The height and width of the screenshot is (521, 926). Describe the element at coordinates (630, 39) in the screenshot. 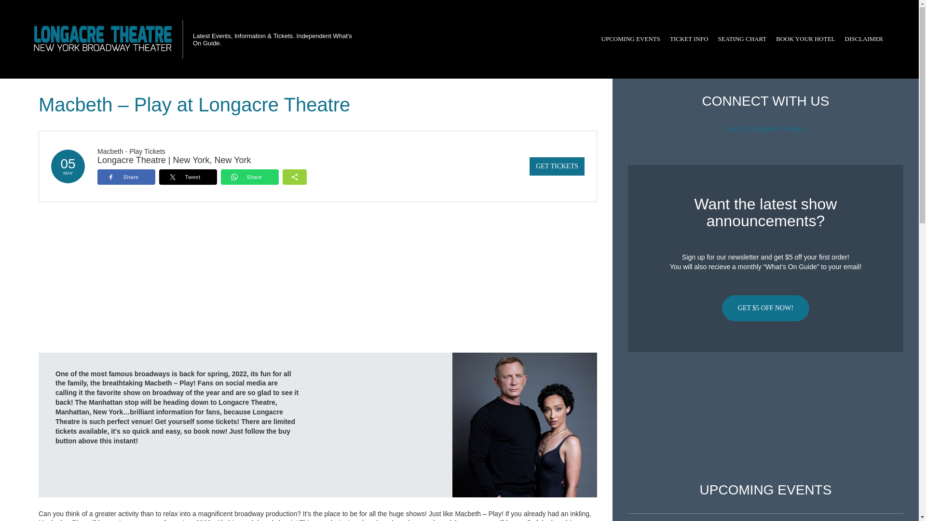

I see `UPCOMING EVENTS` at that location.